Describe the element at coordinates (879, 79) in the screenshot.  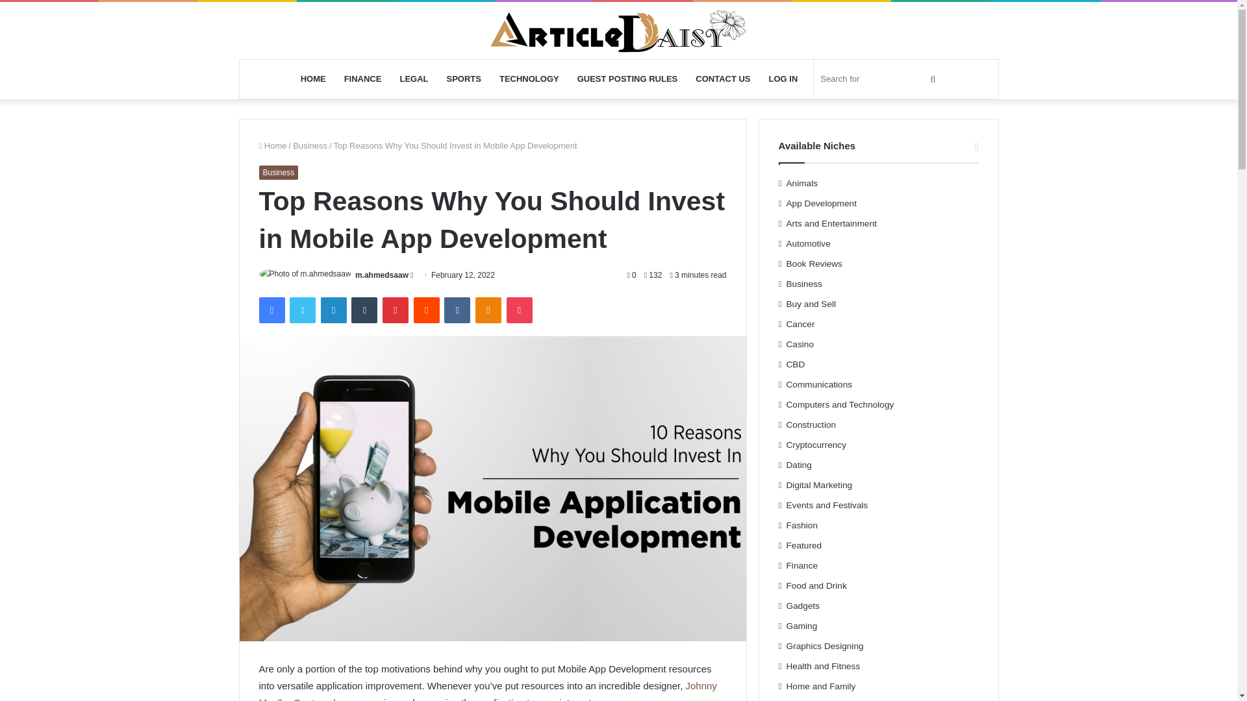
I see `Search for` at that location.